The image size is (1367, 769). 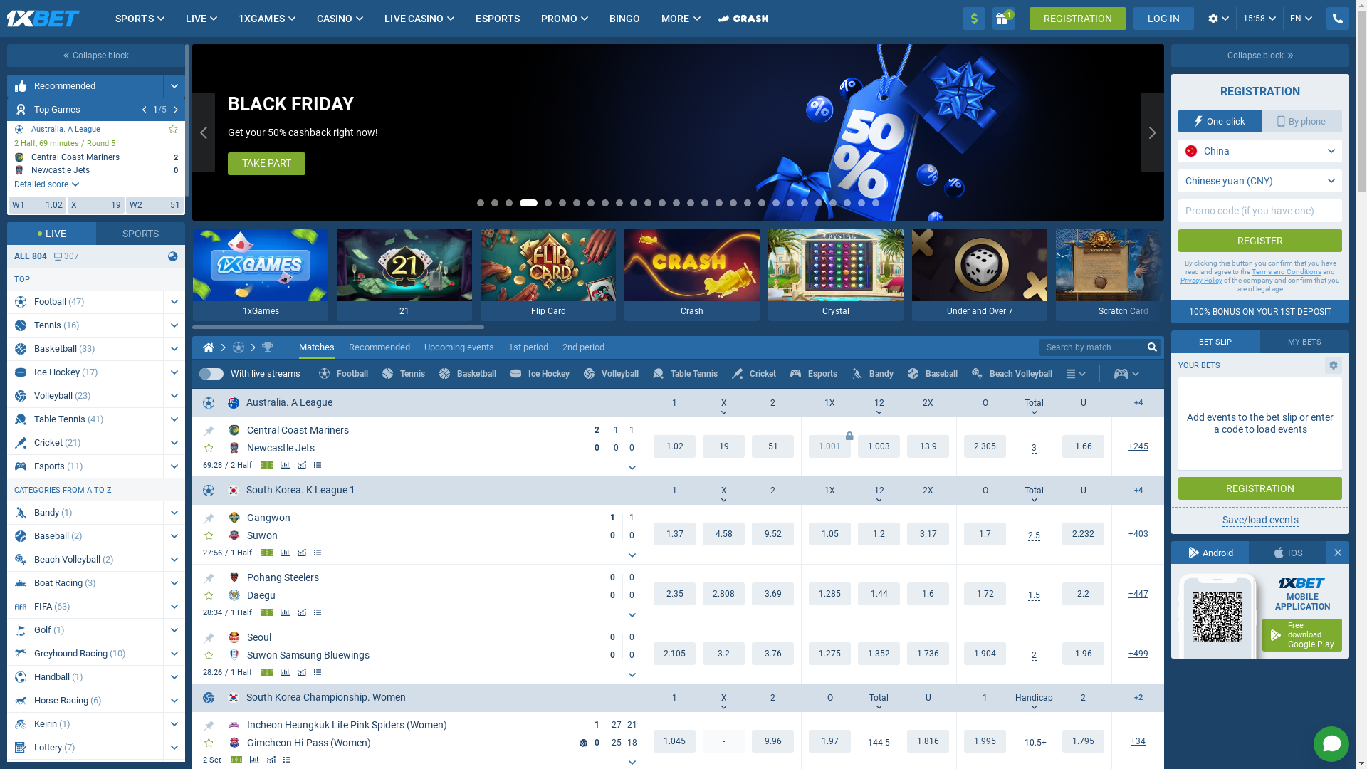 I want to click on X, so click(x=723, y=403).